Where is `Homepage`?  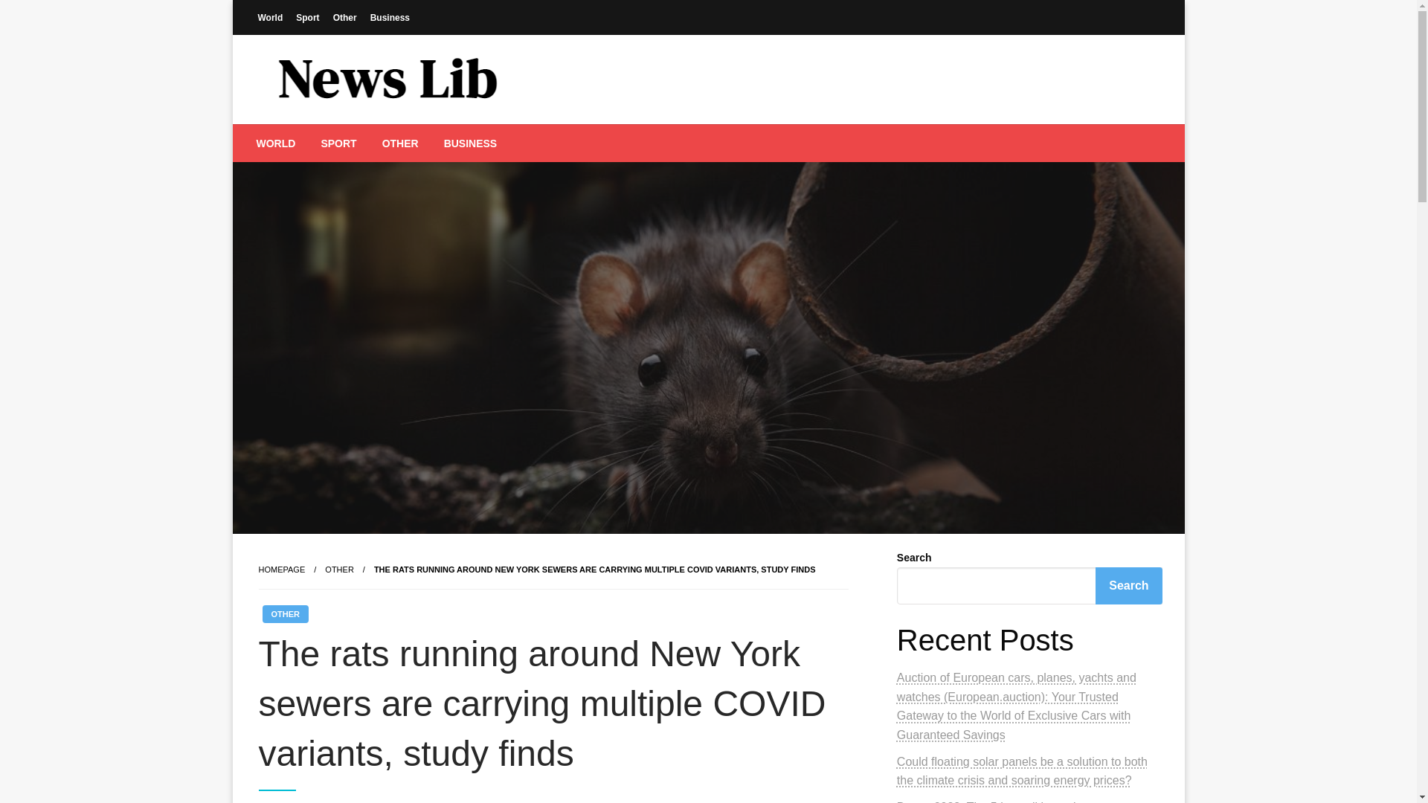 Homepage is located at coordinates (281, 570).